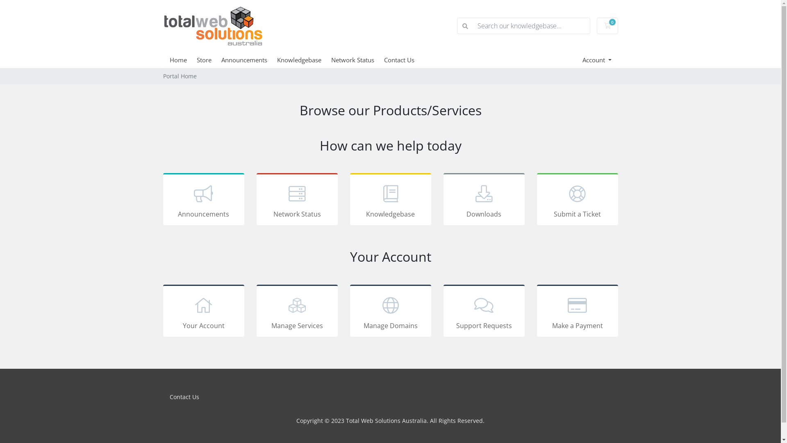 The image size is (787, 443). What do you see at coordinates (607, 26) in the screenshot?
I see `0
Shopping Cart` at bounding box center [607, 26].